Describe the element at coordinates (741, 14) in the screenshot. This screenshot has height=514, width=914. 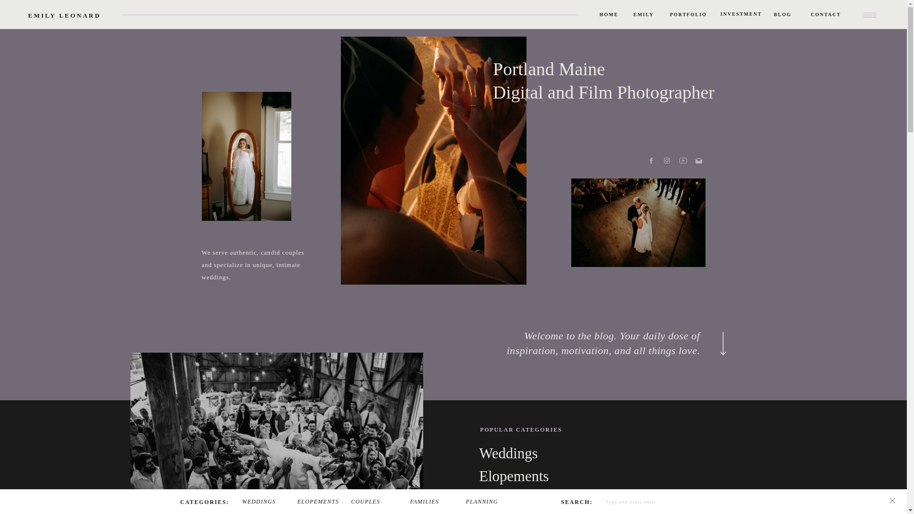
I see `INVESTMENT` at that location.